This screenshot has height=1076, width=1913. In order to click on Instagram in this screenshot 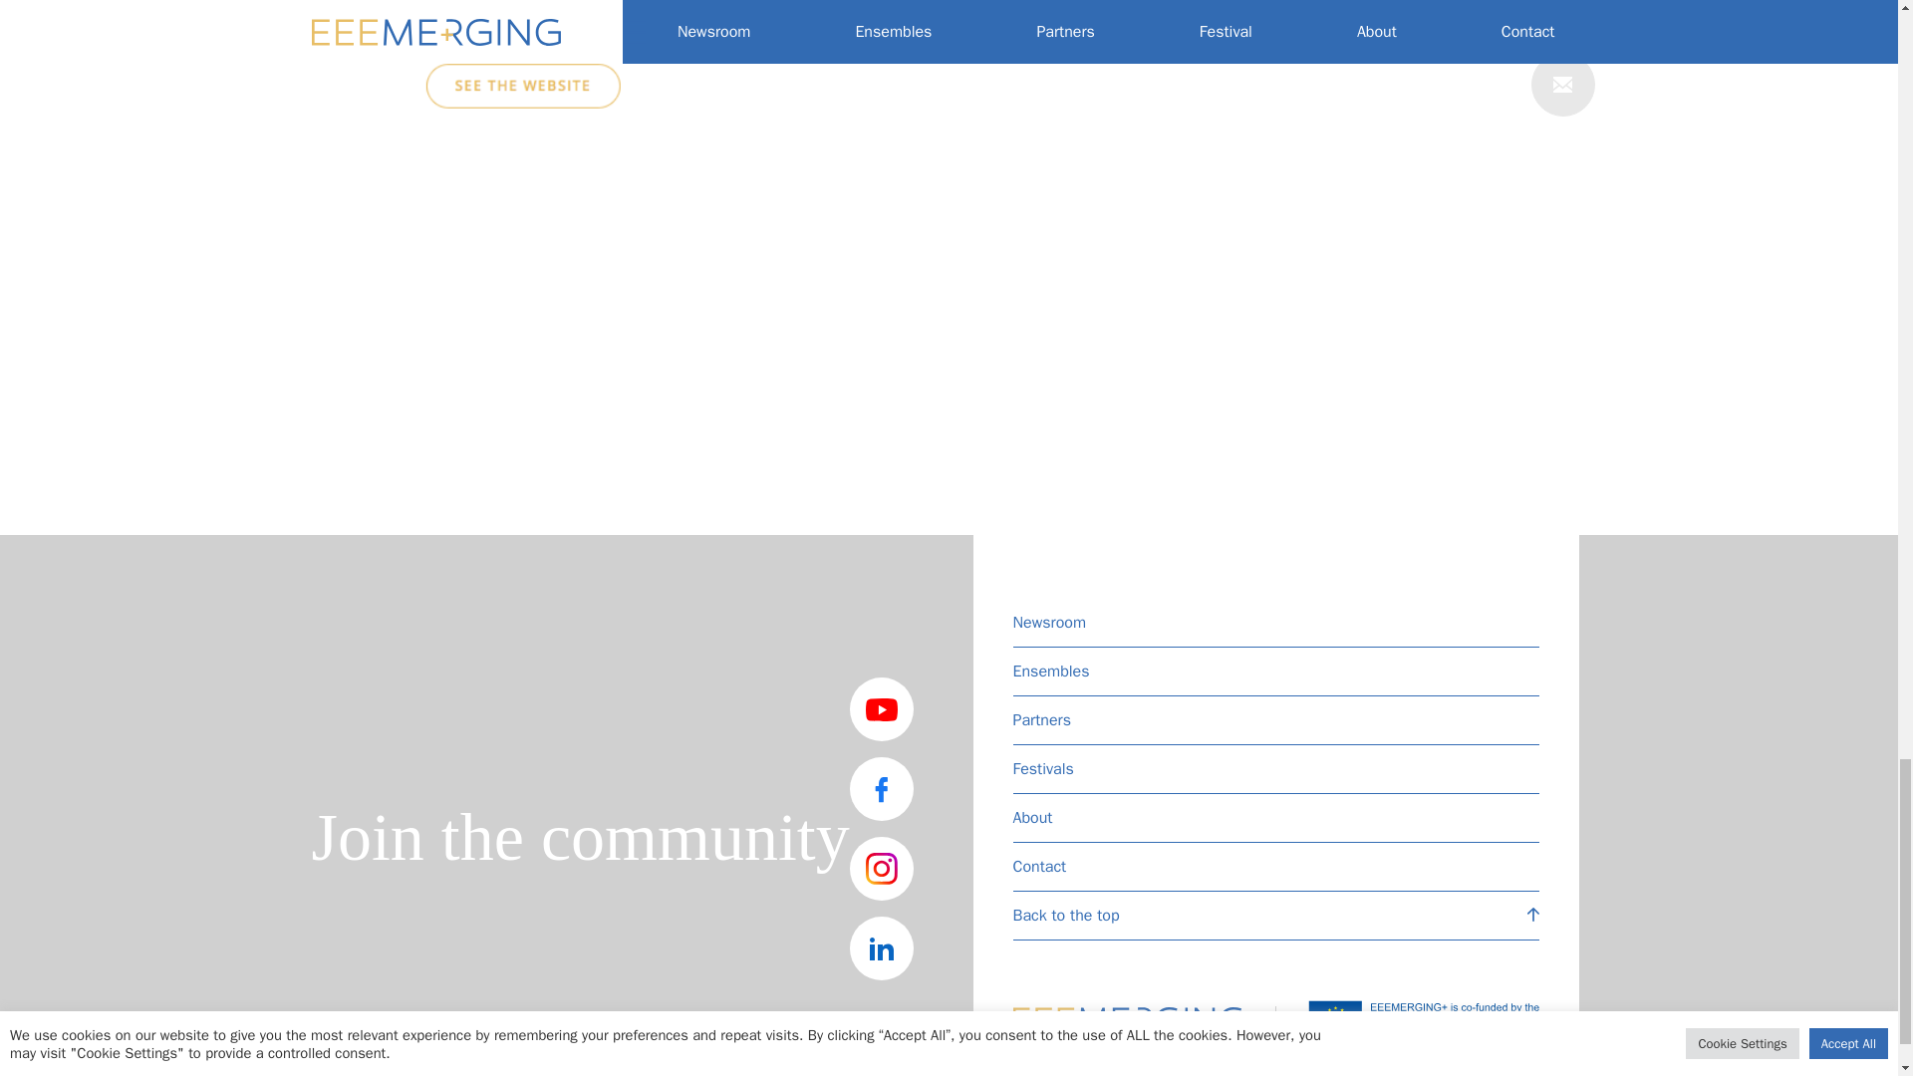, I will do `click(463, 4)`.